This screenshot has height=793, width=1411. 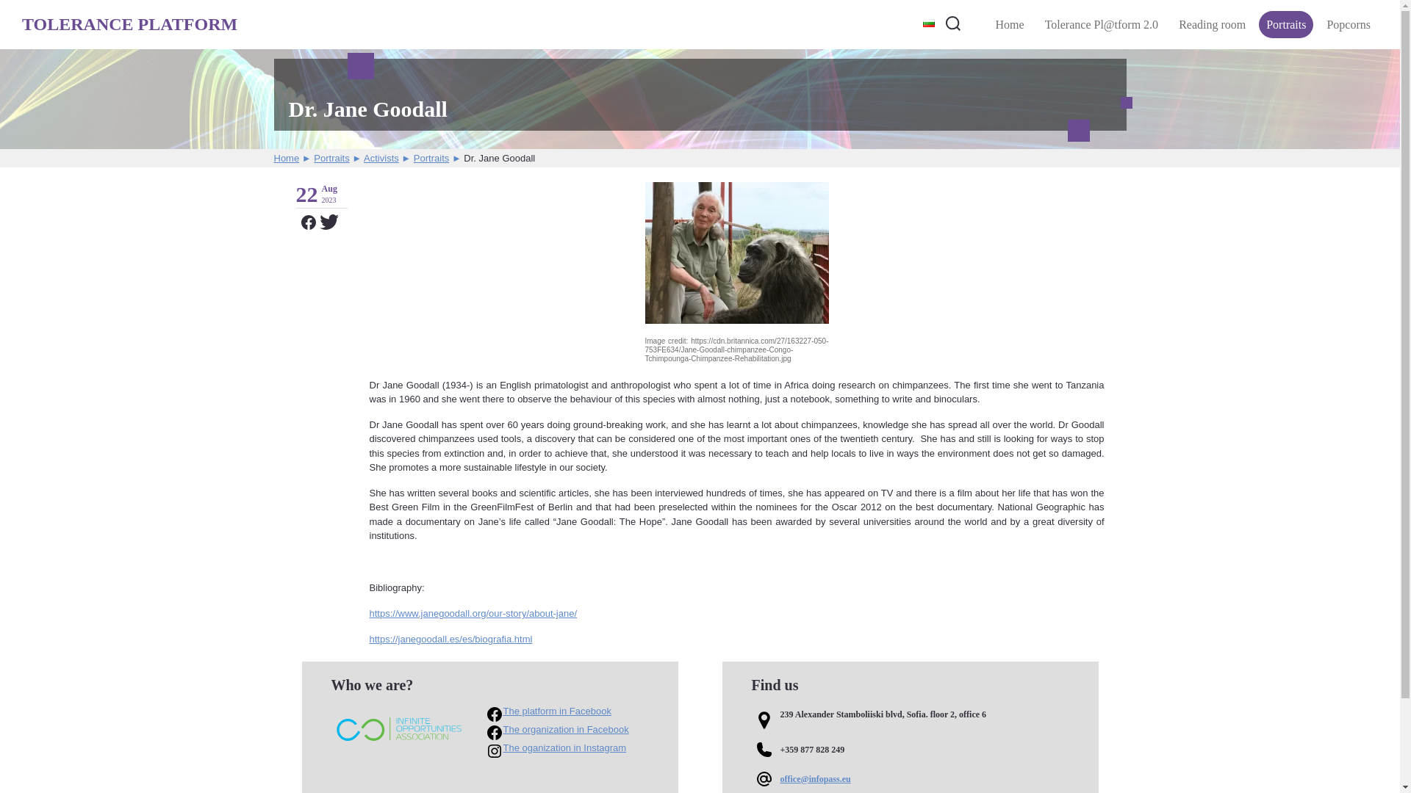 What do you see at coordinates (1010, 24) in the screenshot?
I see `Home` at bounding box center [1010, 24].